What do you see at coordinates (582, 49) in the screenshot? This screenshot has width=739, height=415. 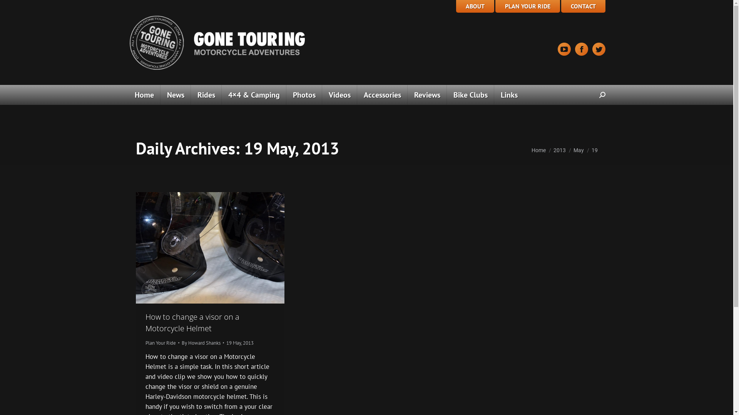 I see `Facebook page opens in new window` at bounding box center [582, 49].